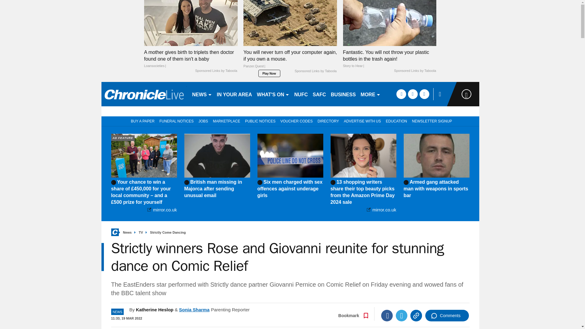 The width and height of the screenshot is (585, 329). I want to click on nechronicle, so click(144, 94).